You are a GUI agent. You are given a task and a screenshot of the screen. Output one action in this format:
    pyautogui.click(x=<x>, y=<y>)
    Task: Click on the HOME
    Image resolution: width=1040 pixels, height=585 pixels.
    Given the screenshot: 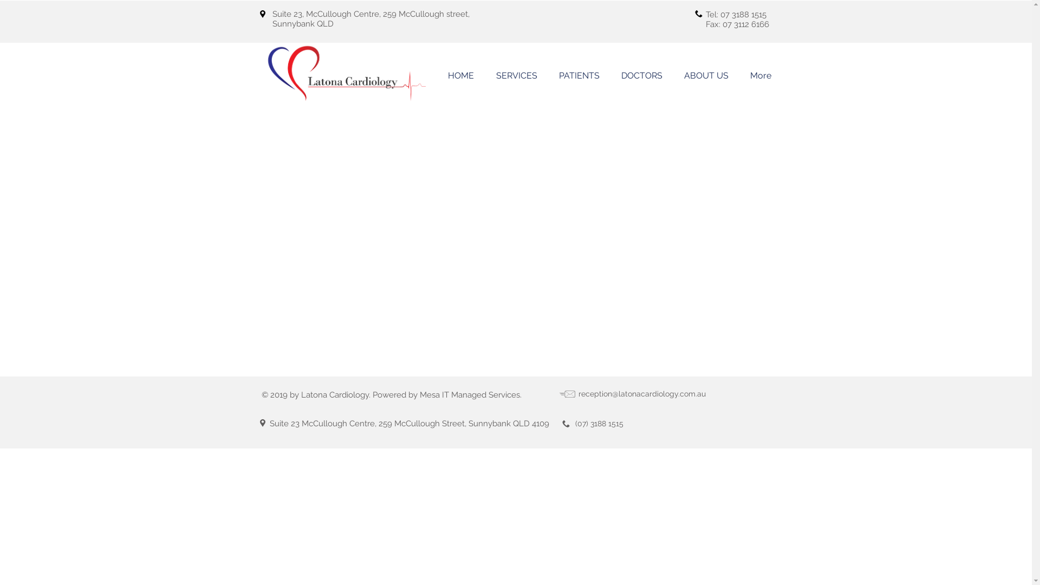 What is the action you would take?
    pyautogui.click(x=460, y=76)
    